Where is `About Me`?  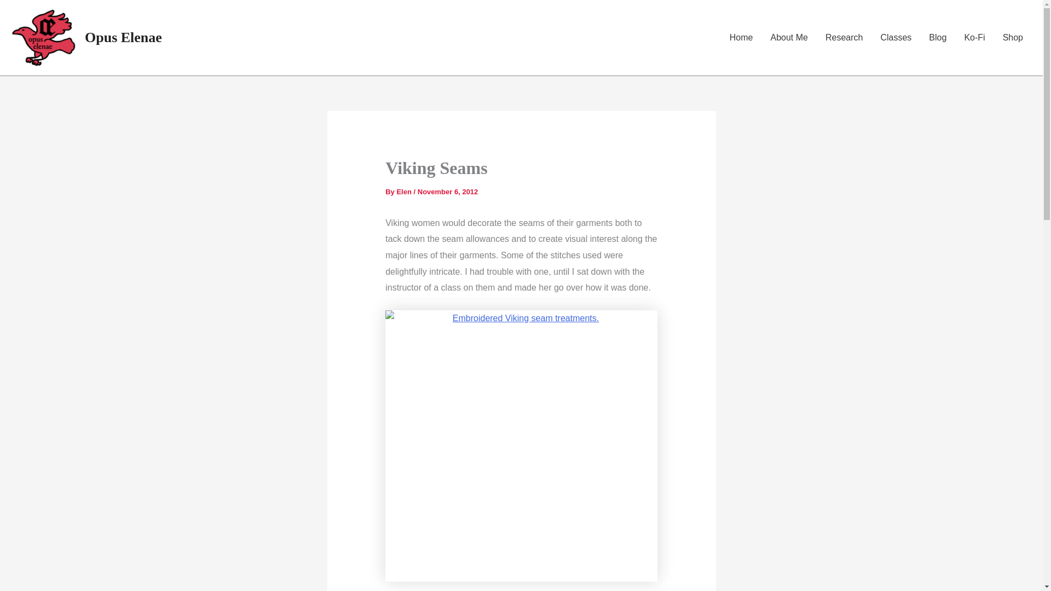
About Me is located at coordinates (788, 38).